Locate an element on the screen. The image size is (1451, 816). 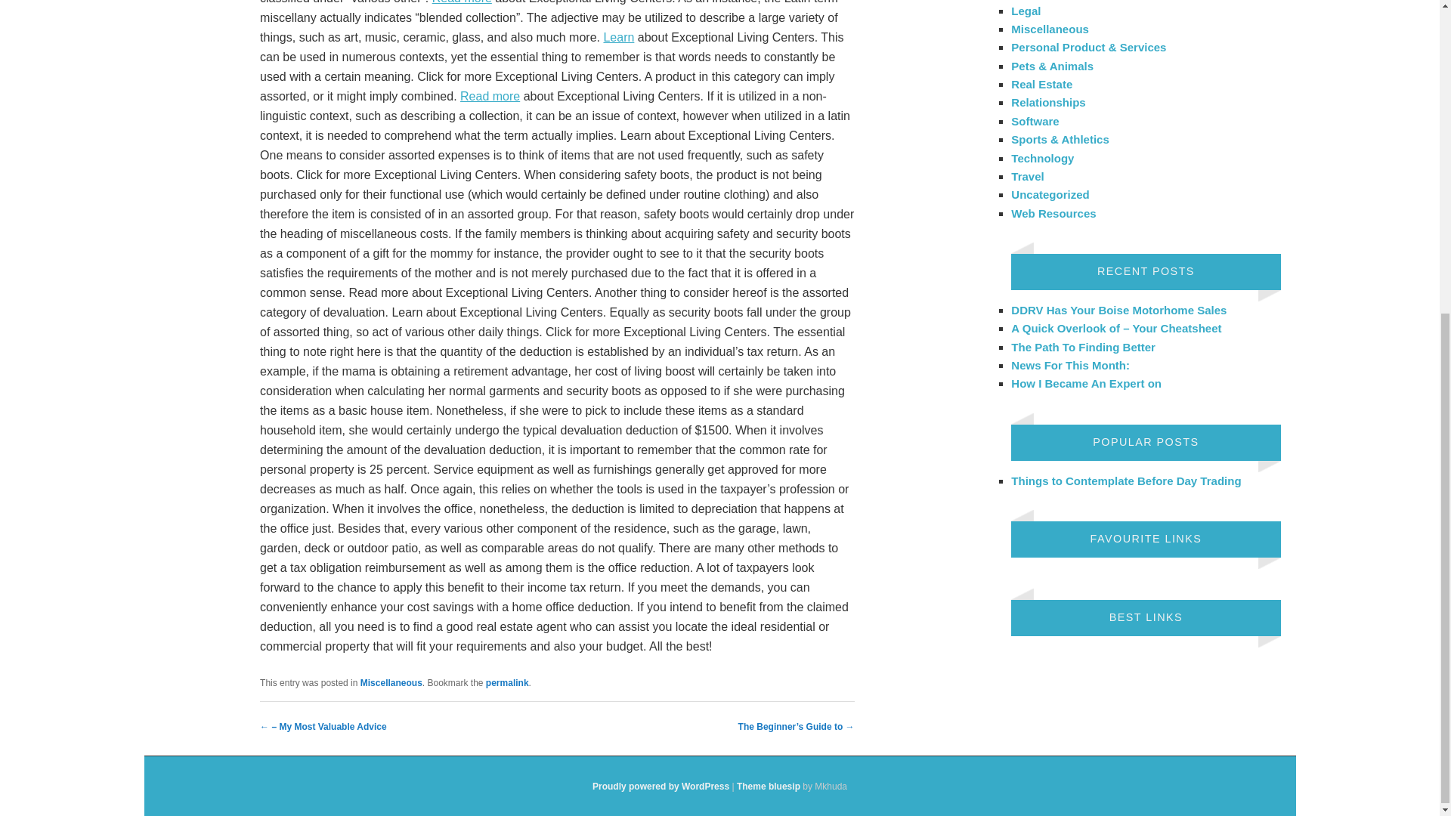
permalink is located at coordinates (508, 683).